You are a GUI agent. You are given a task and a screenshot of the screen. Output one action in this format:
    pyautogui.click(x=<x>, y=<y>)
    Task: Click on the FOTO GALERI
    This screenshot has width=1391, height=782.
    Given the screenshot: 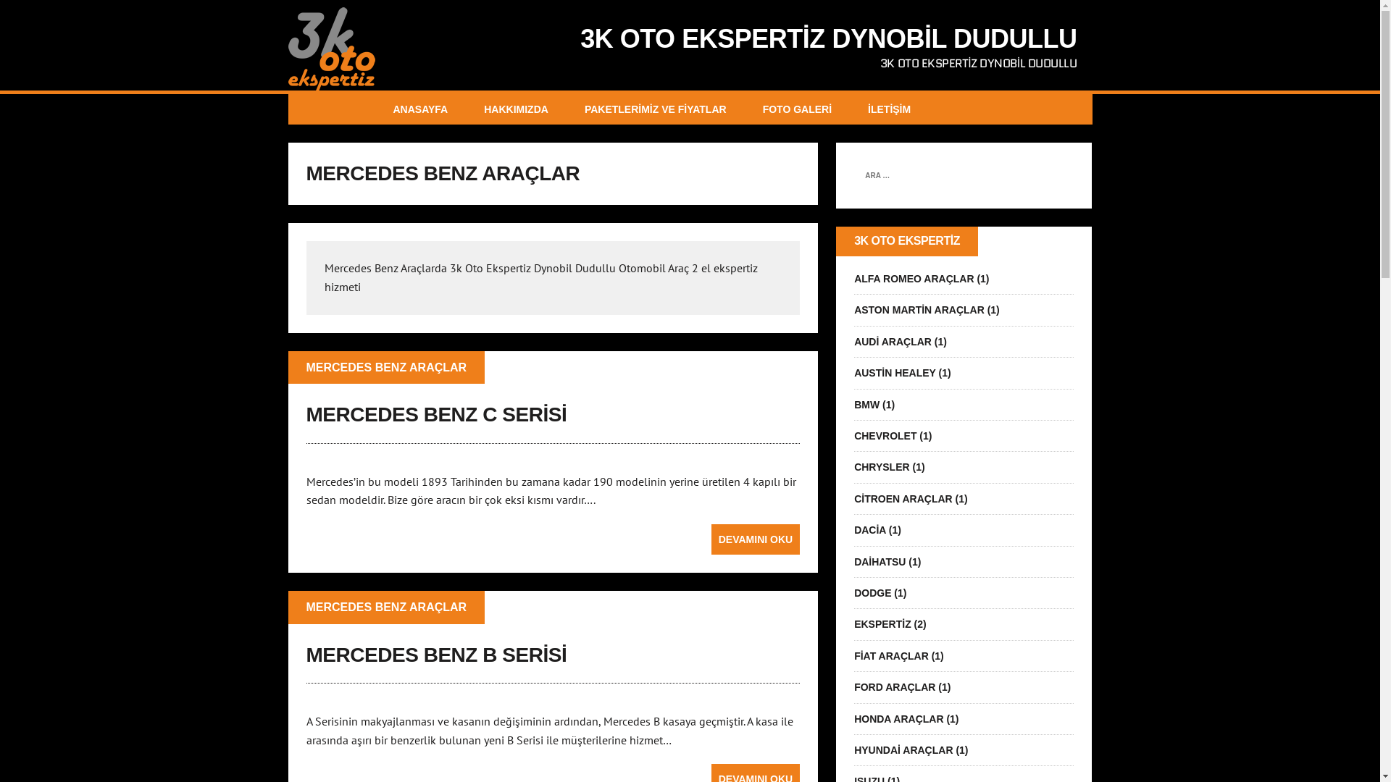 What is the action you would take?
    pyautogui.click(x=797, y=109)
    